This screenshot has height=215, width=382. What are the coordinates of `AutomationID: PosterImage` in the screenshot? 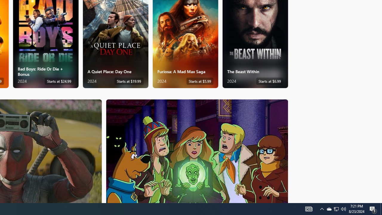 It's located at (196, 151).